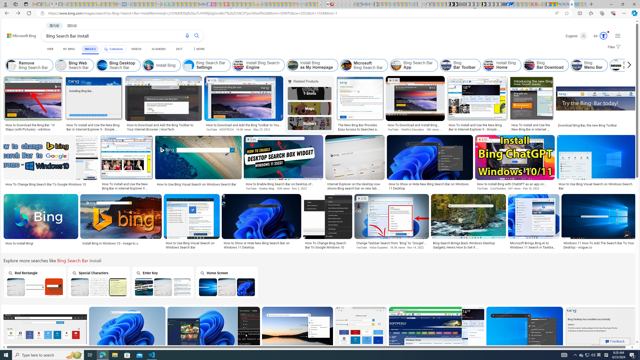 The height and width of the screenshot is (360, 640). I want to click on Bing Bar Toolbar, so click(460, 65).